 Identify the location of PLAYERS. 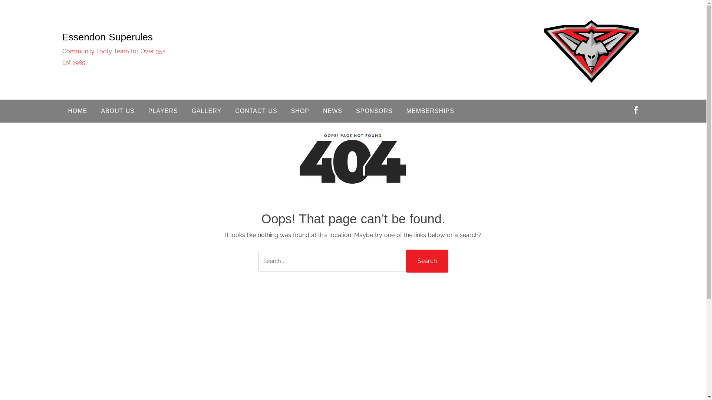
(163, 111).